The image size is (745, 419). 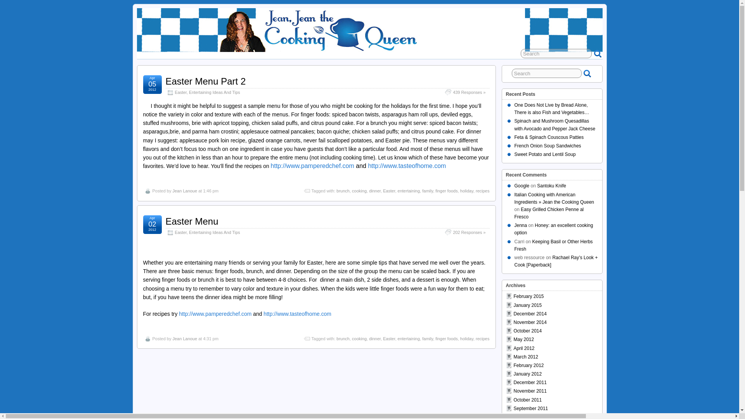 What do you see at coordinates (389, 339) in the screenshot?
I see `Easter` at bounding box center [389, 339].